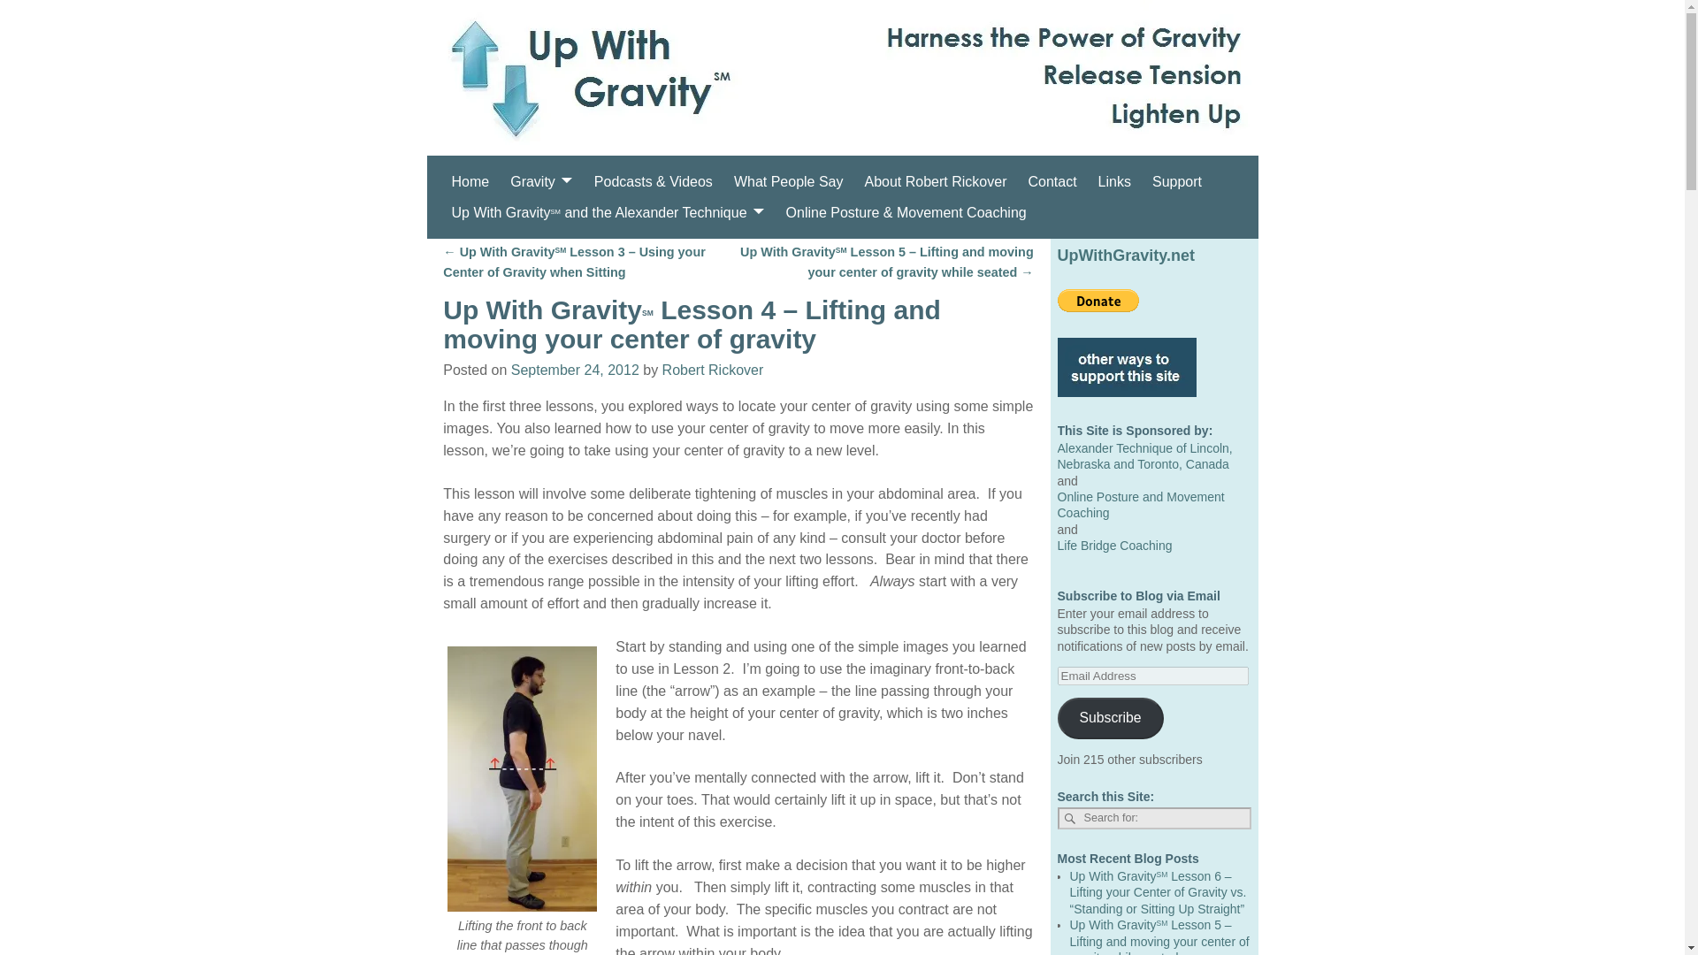 The image size is (1698, 955). What do you see at coordinates (1176, 180) in the screenshot?
I see `Support` at bounding box center [1176, 180].